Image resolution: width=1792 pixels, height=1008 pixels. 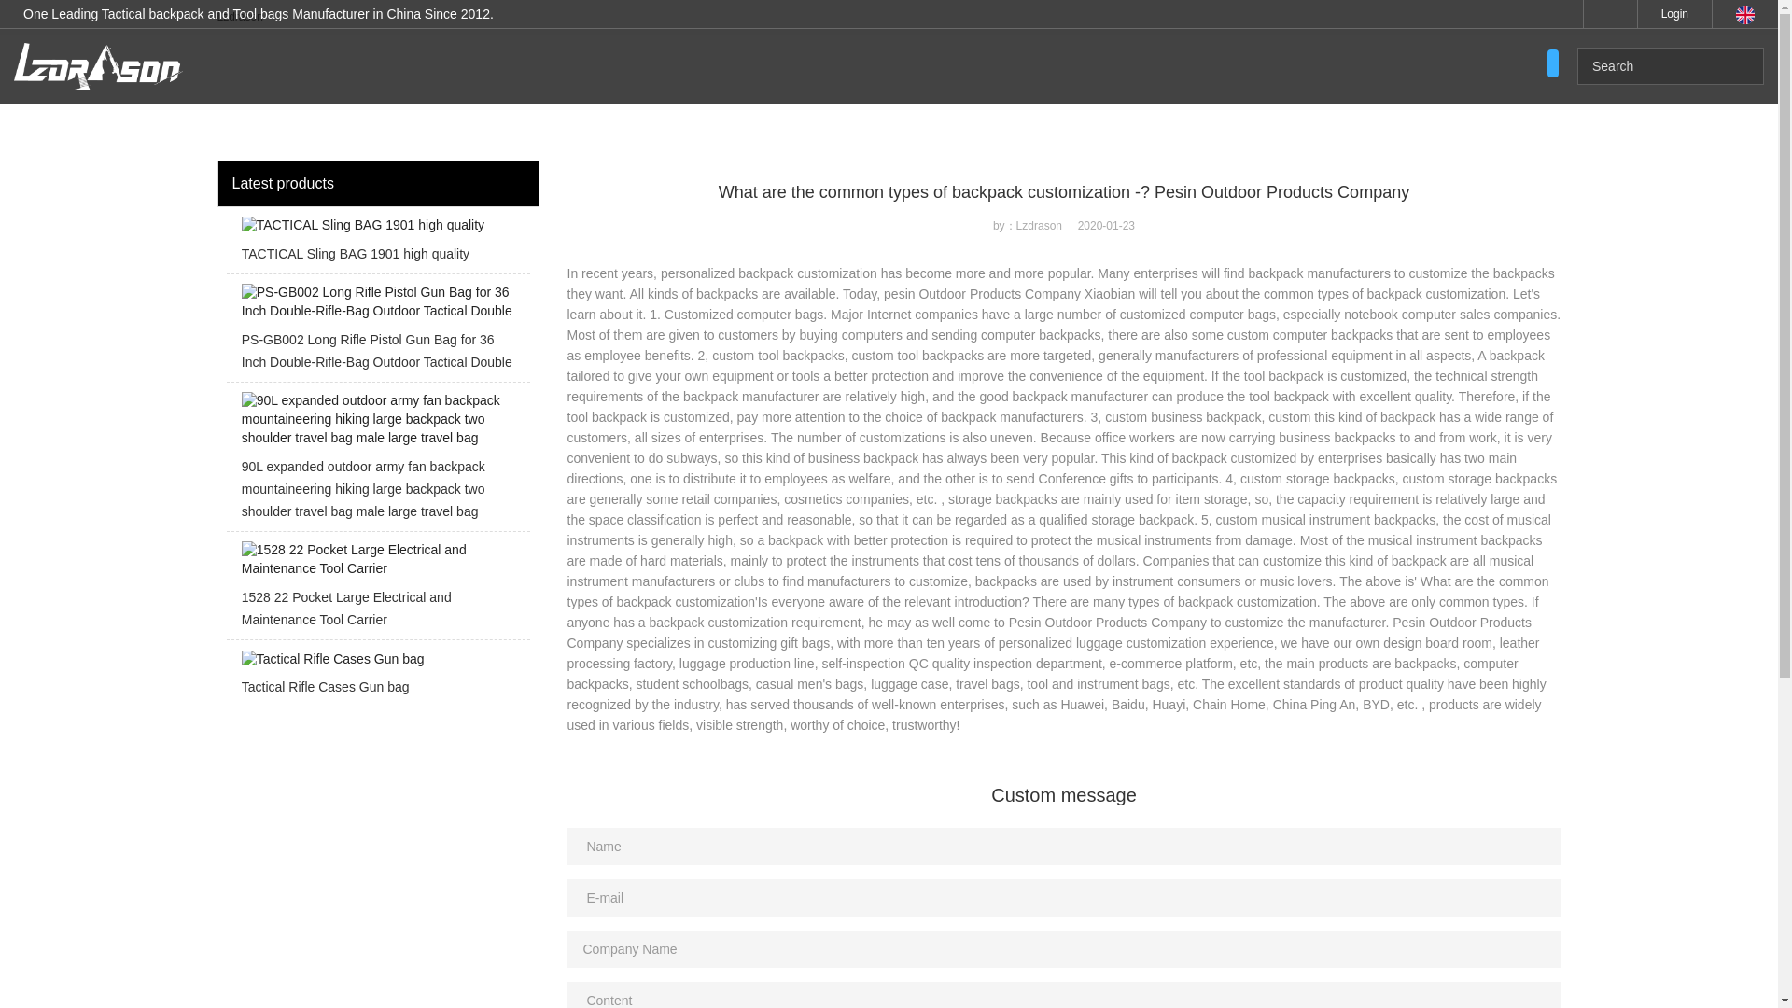 I want to click on Tactical Rifle Cases Gun bag, so click(x=377, y=678).